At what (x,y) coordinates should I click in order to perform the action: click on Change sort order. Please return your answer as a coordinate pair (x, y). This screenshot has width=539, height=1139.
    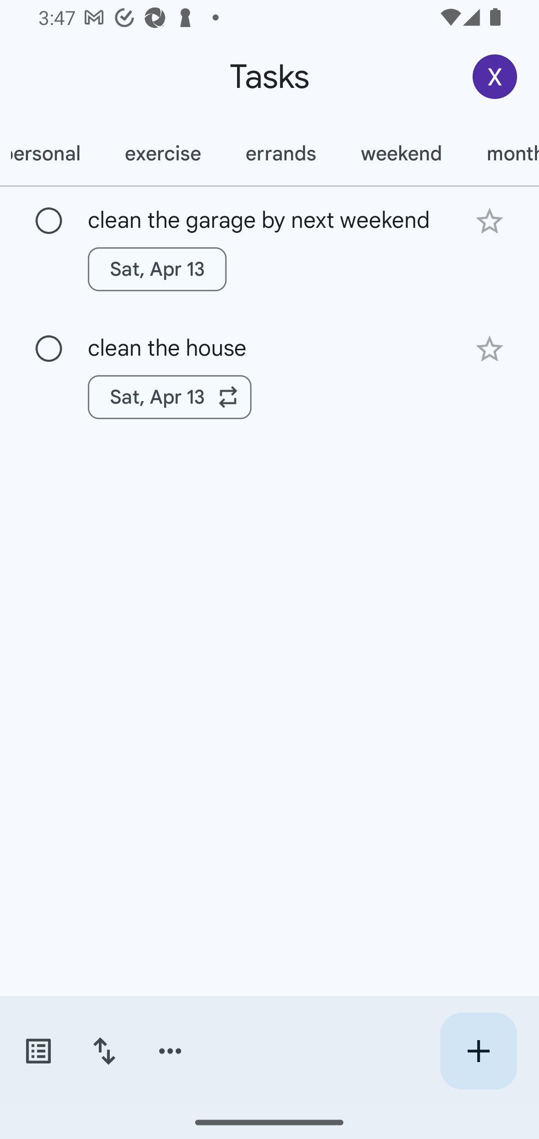
    Looking at the image, I should click on (104, 1051).